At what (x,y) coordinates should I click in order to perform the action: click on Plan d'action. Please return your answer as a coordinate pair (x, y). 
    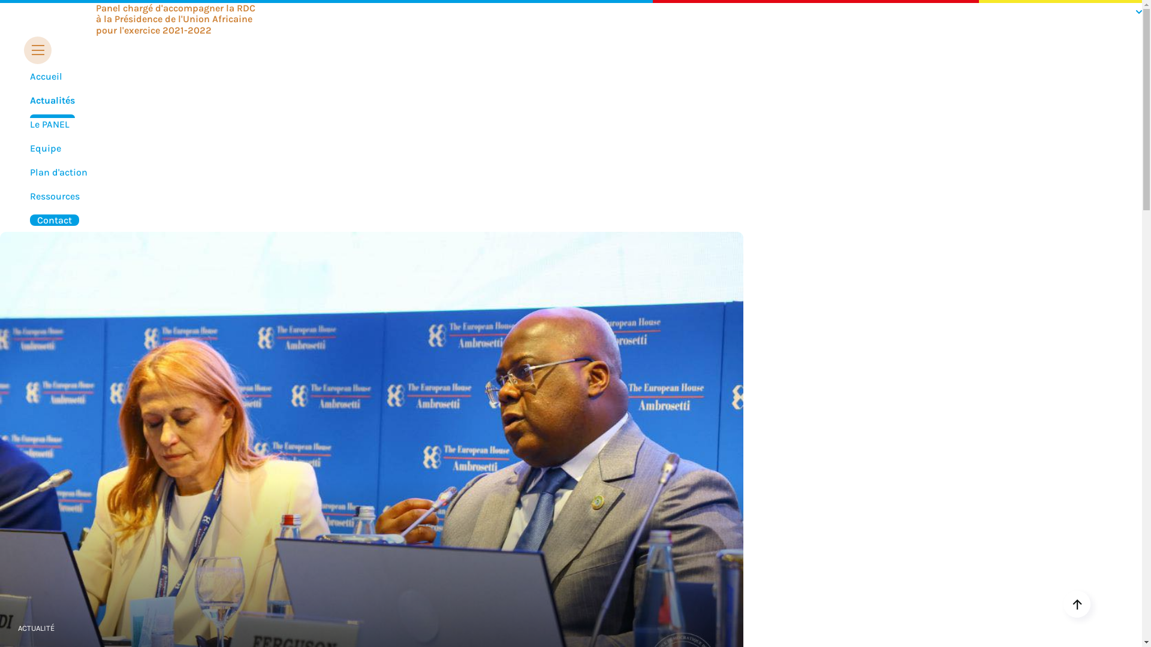
    Looking at the image, I should click on (59, 173).